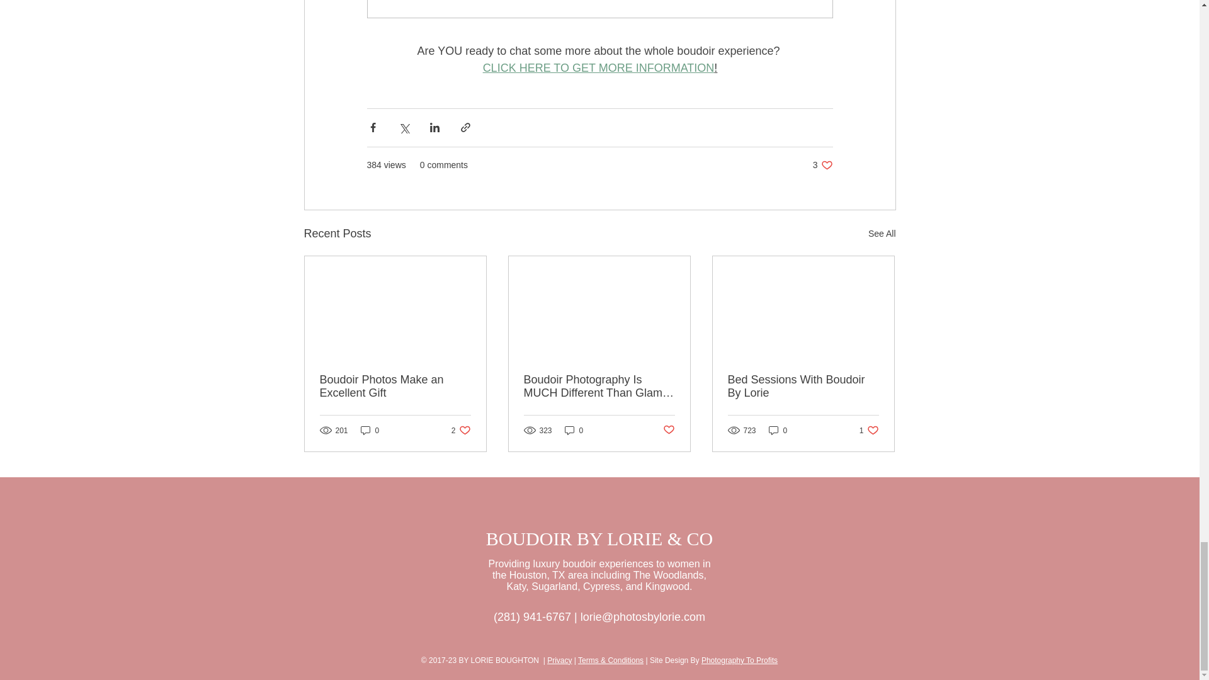 The image size is (1209, 680). What do you see at coordinates (739, 660) in the screenshot?
I see `Bed Sessions With Boudoir By Lorie` at bounding box center [739, 660].